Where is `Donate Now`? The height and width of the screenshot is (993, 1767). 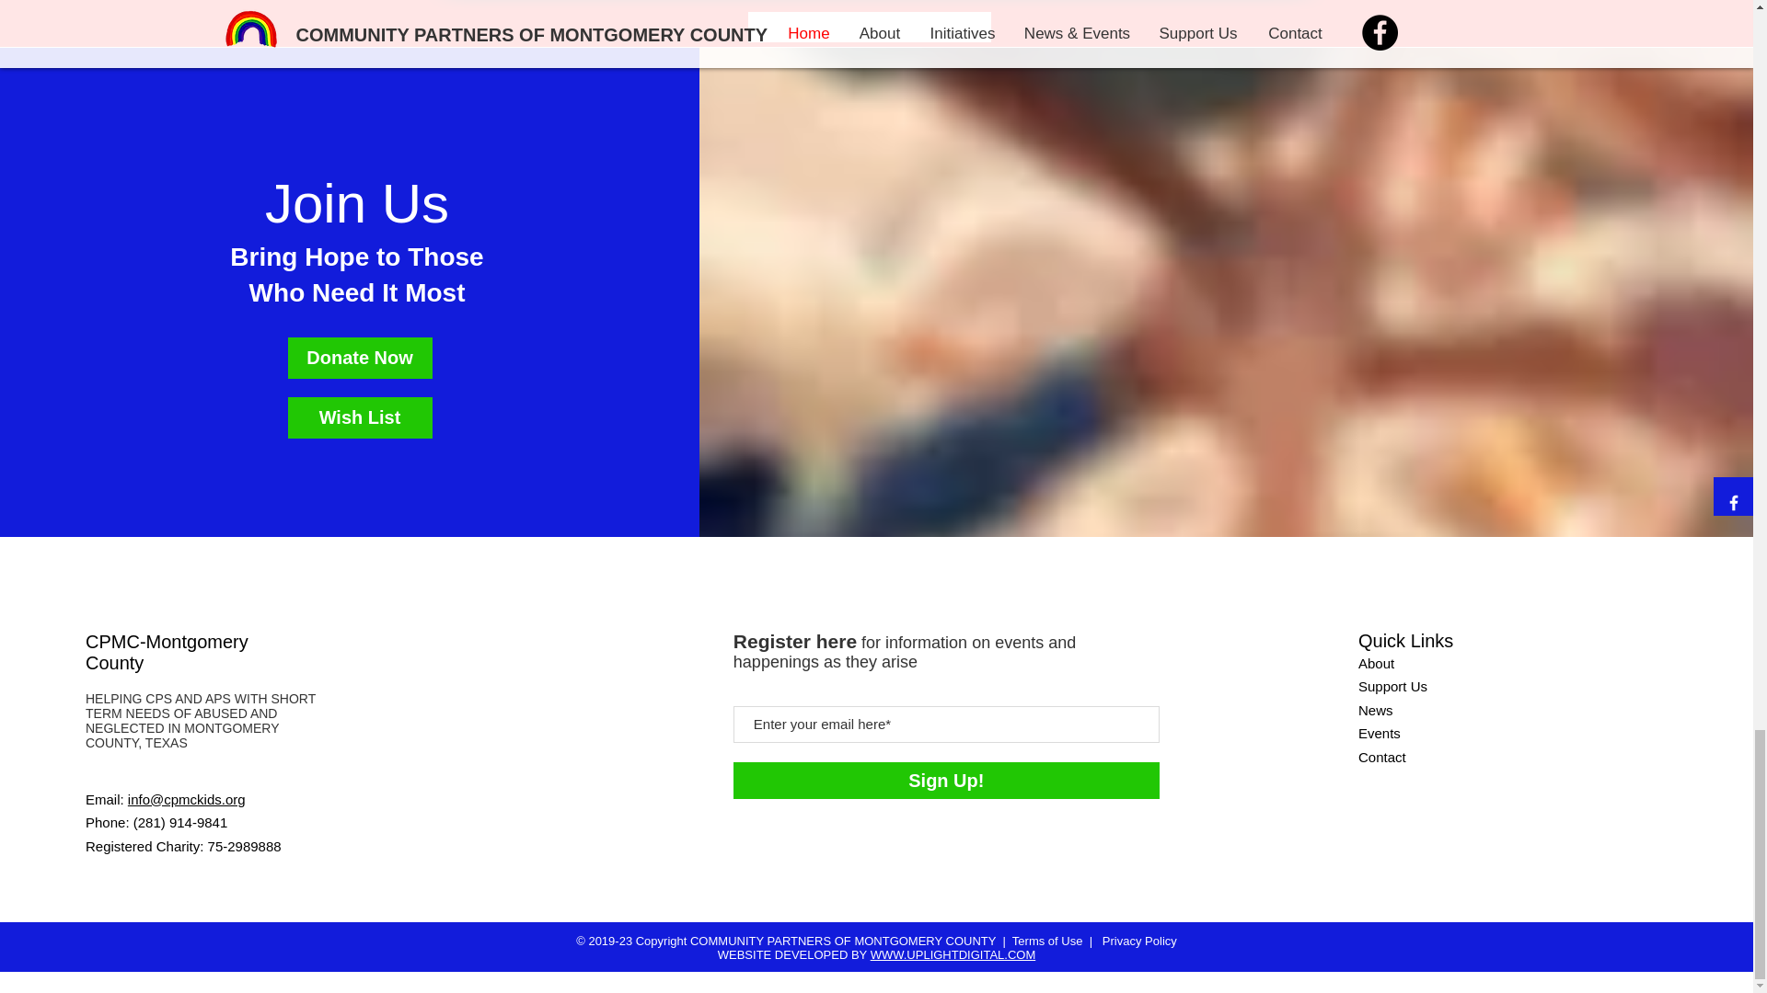 Donate Now is located at coordinates (360, 358).